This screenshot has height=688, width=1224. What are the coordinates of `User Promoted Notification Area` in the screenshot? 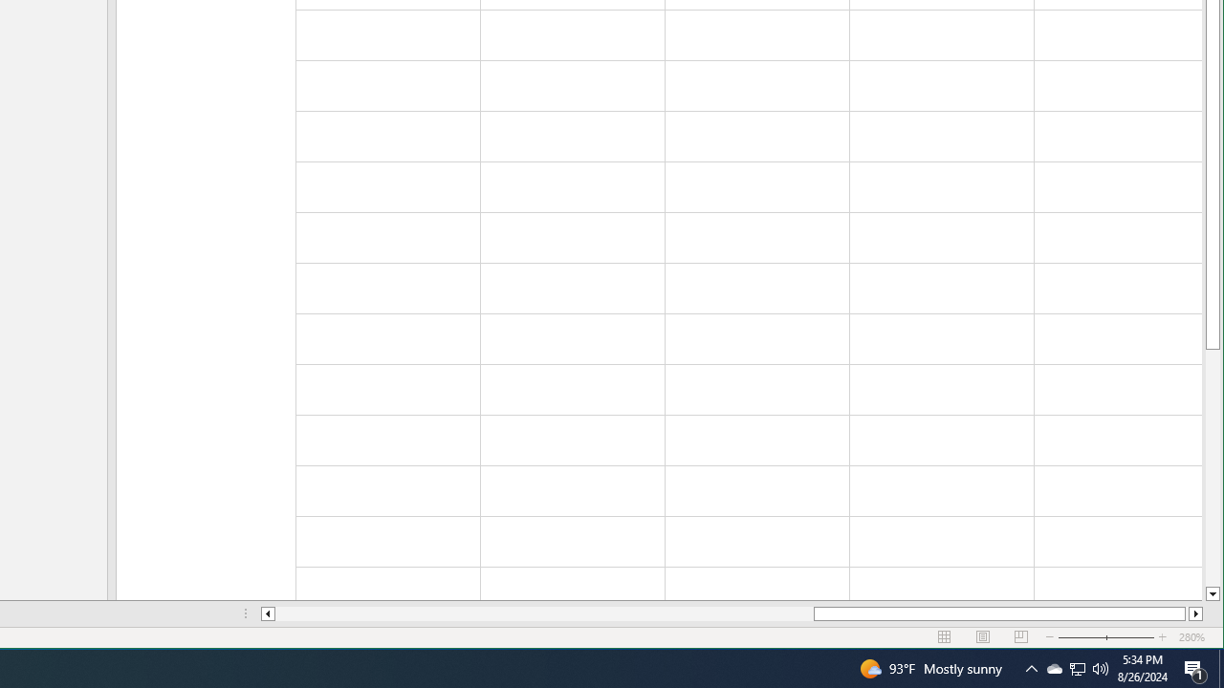 It's located at (1077, 669).